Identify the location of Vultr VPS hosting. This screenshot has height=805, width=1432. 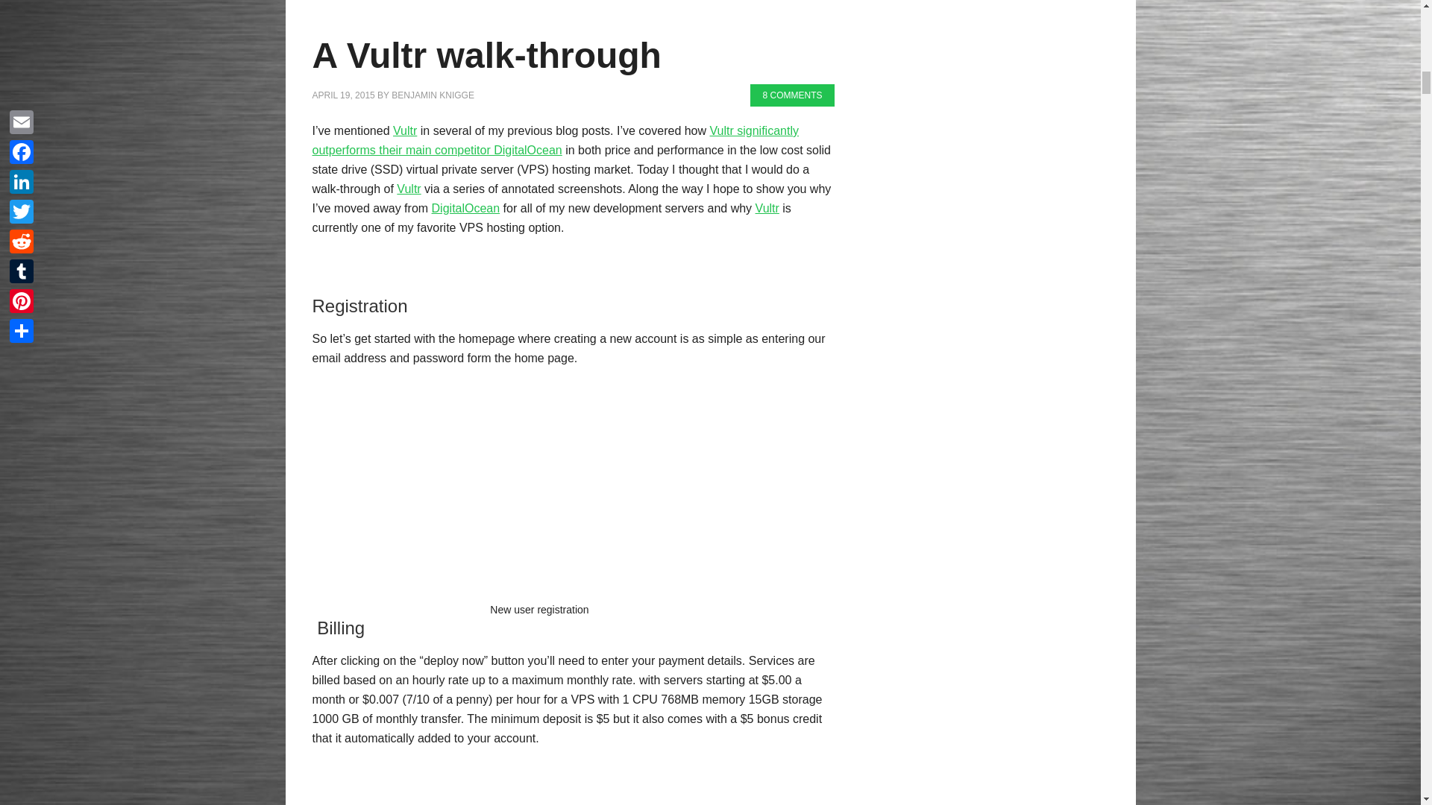
(409, 189).